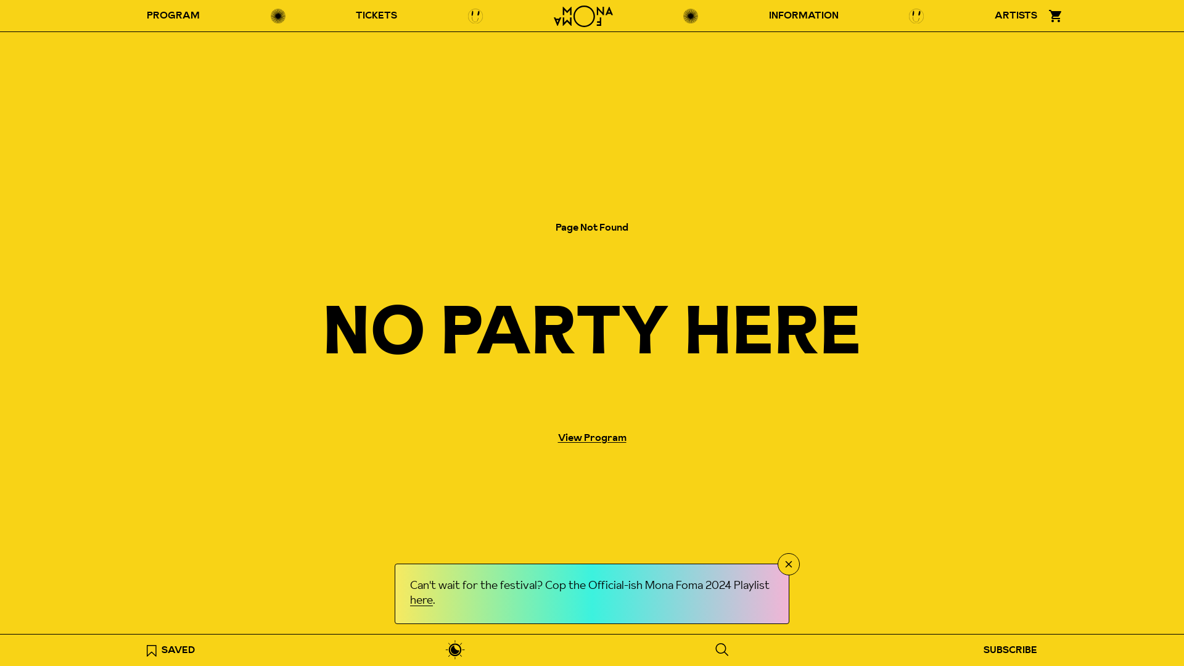 The width and height of the screenshot is (1184, 666). Describe the element at coordinates (592, 438) in the screenshot. I see `View Program` at that location.